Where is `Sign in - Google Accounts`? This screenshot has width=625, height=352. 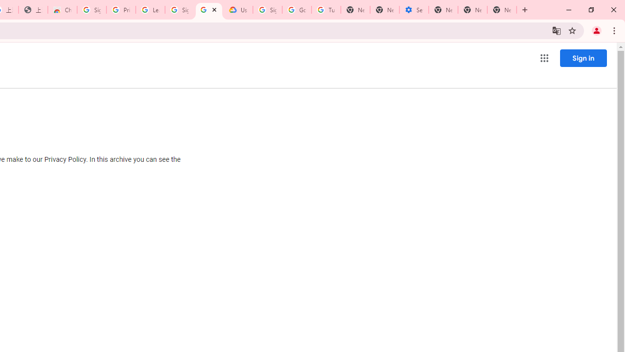
Sign in - Google Accounts is located at coordinates (180, 10).